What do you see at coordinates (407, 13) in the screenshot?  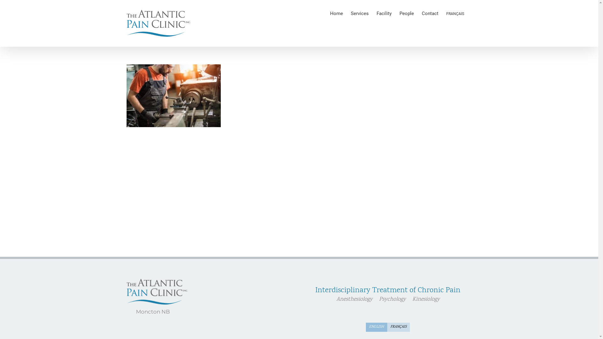 I see `People` at bounding box center [407, 13].